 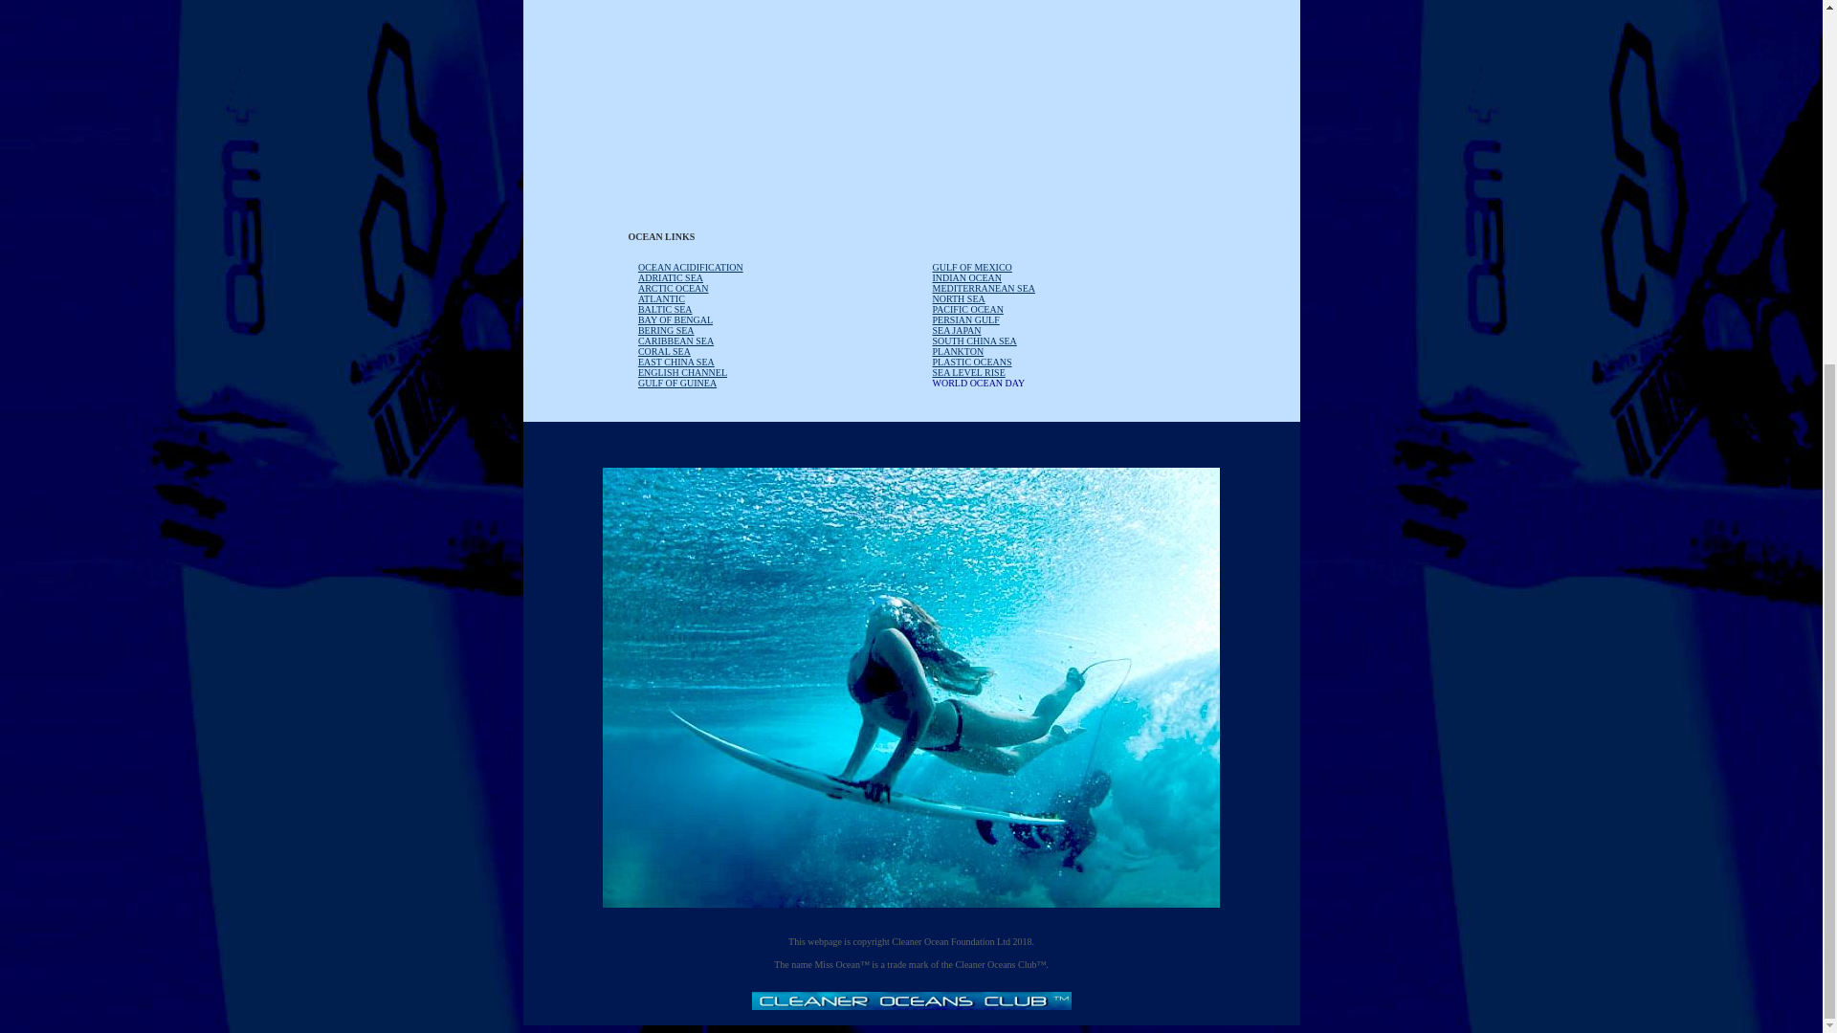 I want to click on MEDITERRANEAN SEA, so click(x=984, y=285).